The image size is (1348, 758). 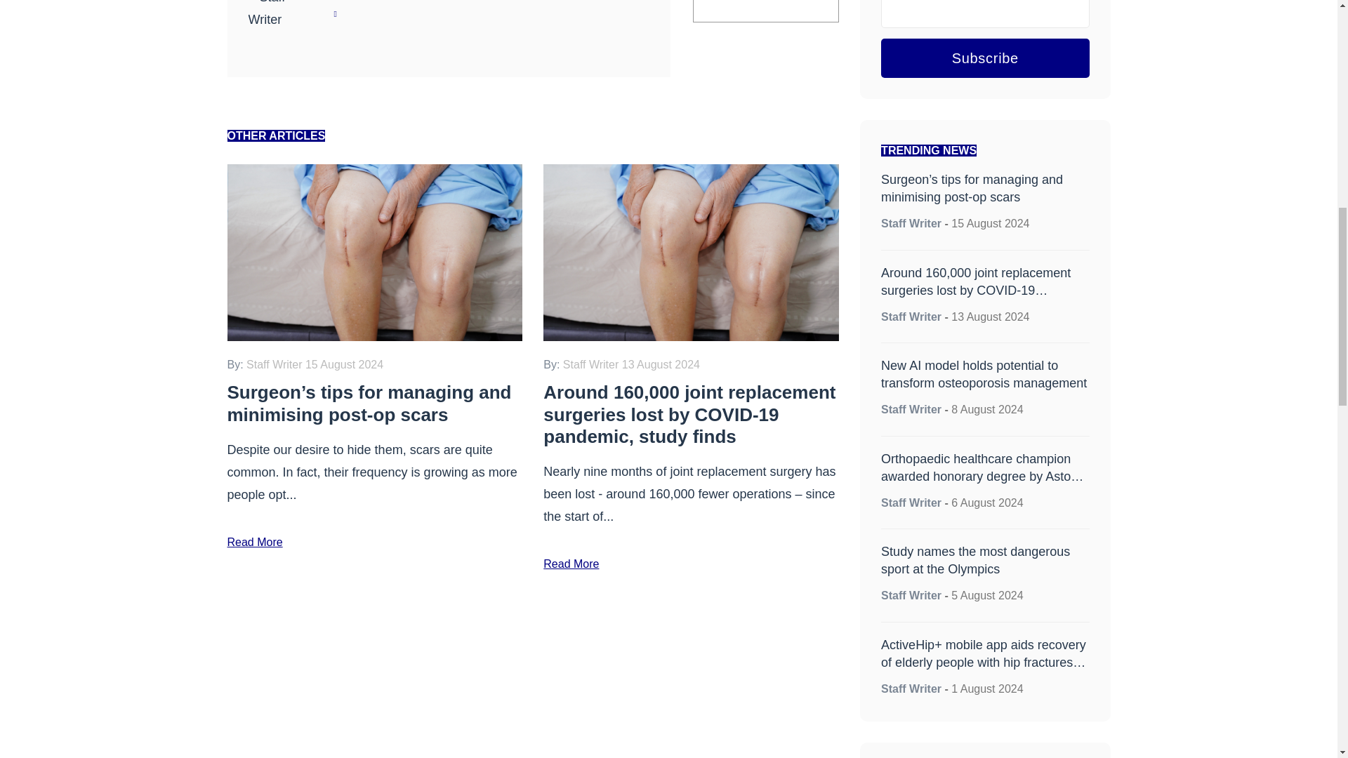 What do you see at coordinates (911, 689) in the screenshot?
I see `Posts by Staff Writer` at bounding box center [911, 689].